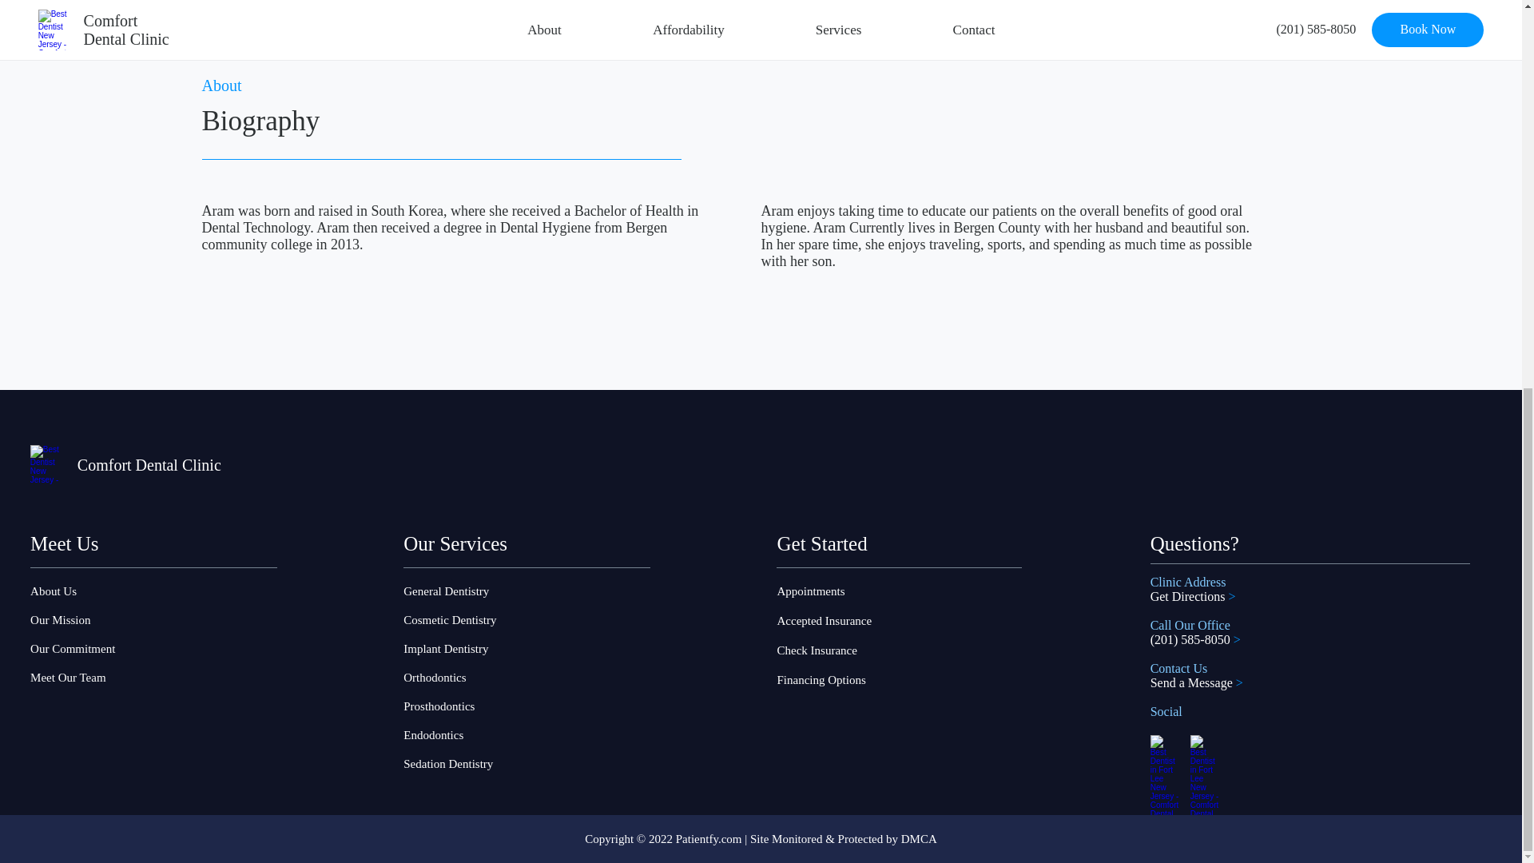  I want to click on Accepted Insurance, so click(856, 620).